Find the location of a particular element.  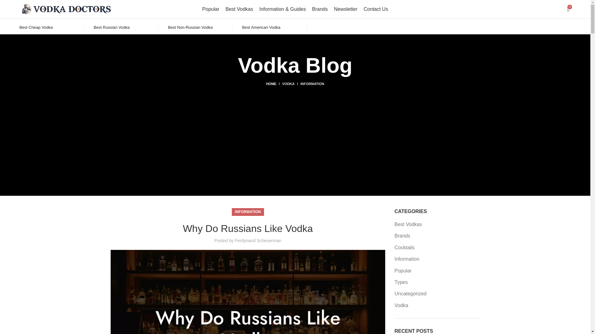

Contact Us is located at coordinates (376, 9).